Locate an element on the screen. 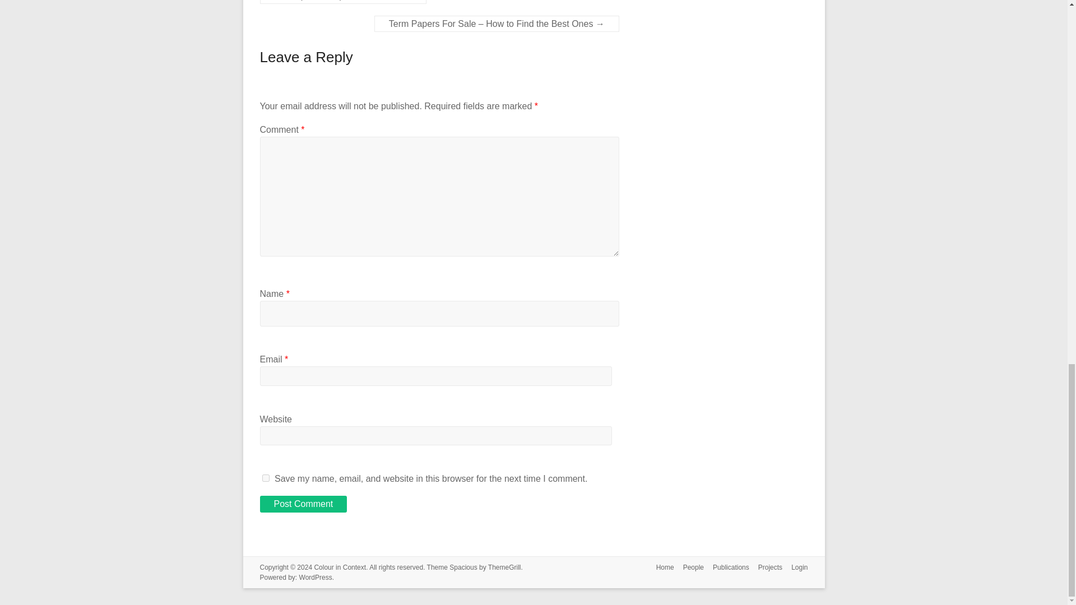 This screenshot has width=1076, height=605. Home is located at coordinates (661, 568).